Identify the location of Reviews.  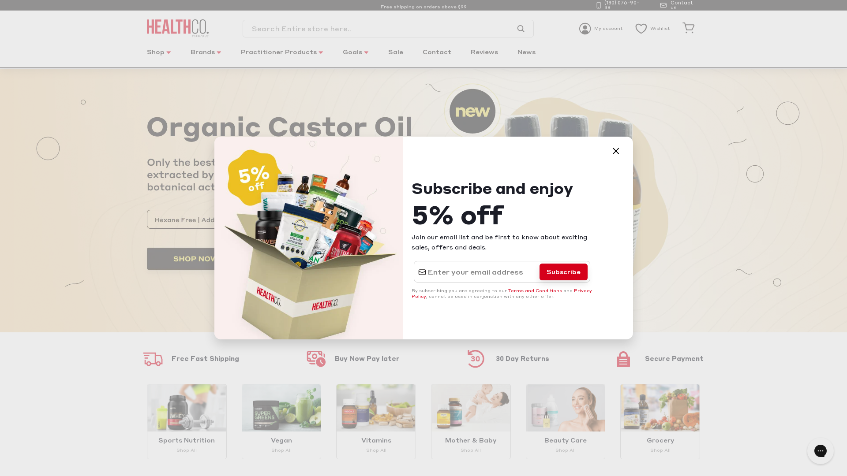
(484, 57).